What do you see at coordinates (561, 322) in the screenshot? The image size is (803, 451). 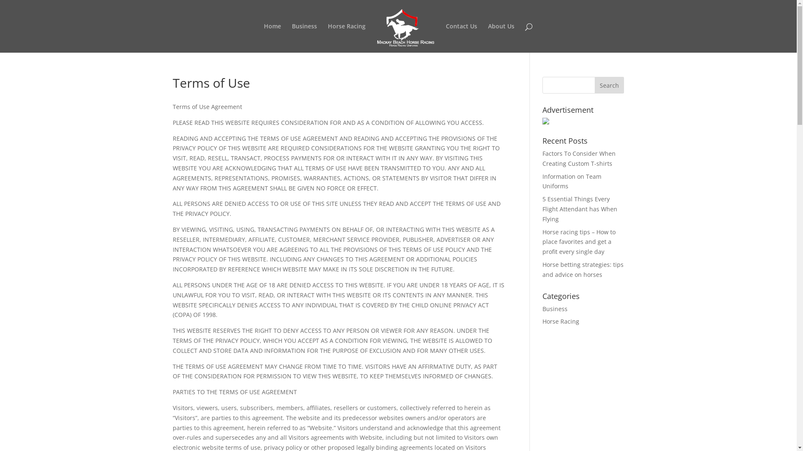 I see `Horse Racing` at bounding box center [561, 322].